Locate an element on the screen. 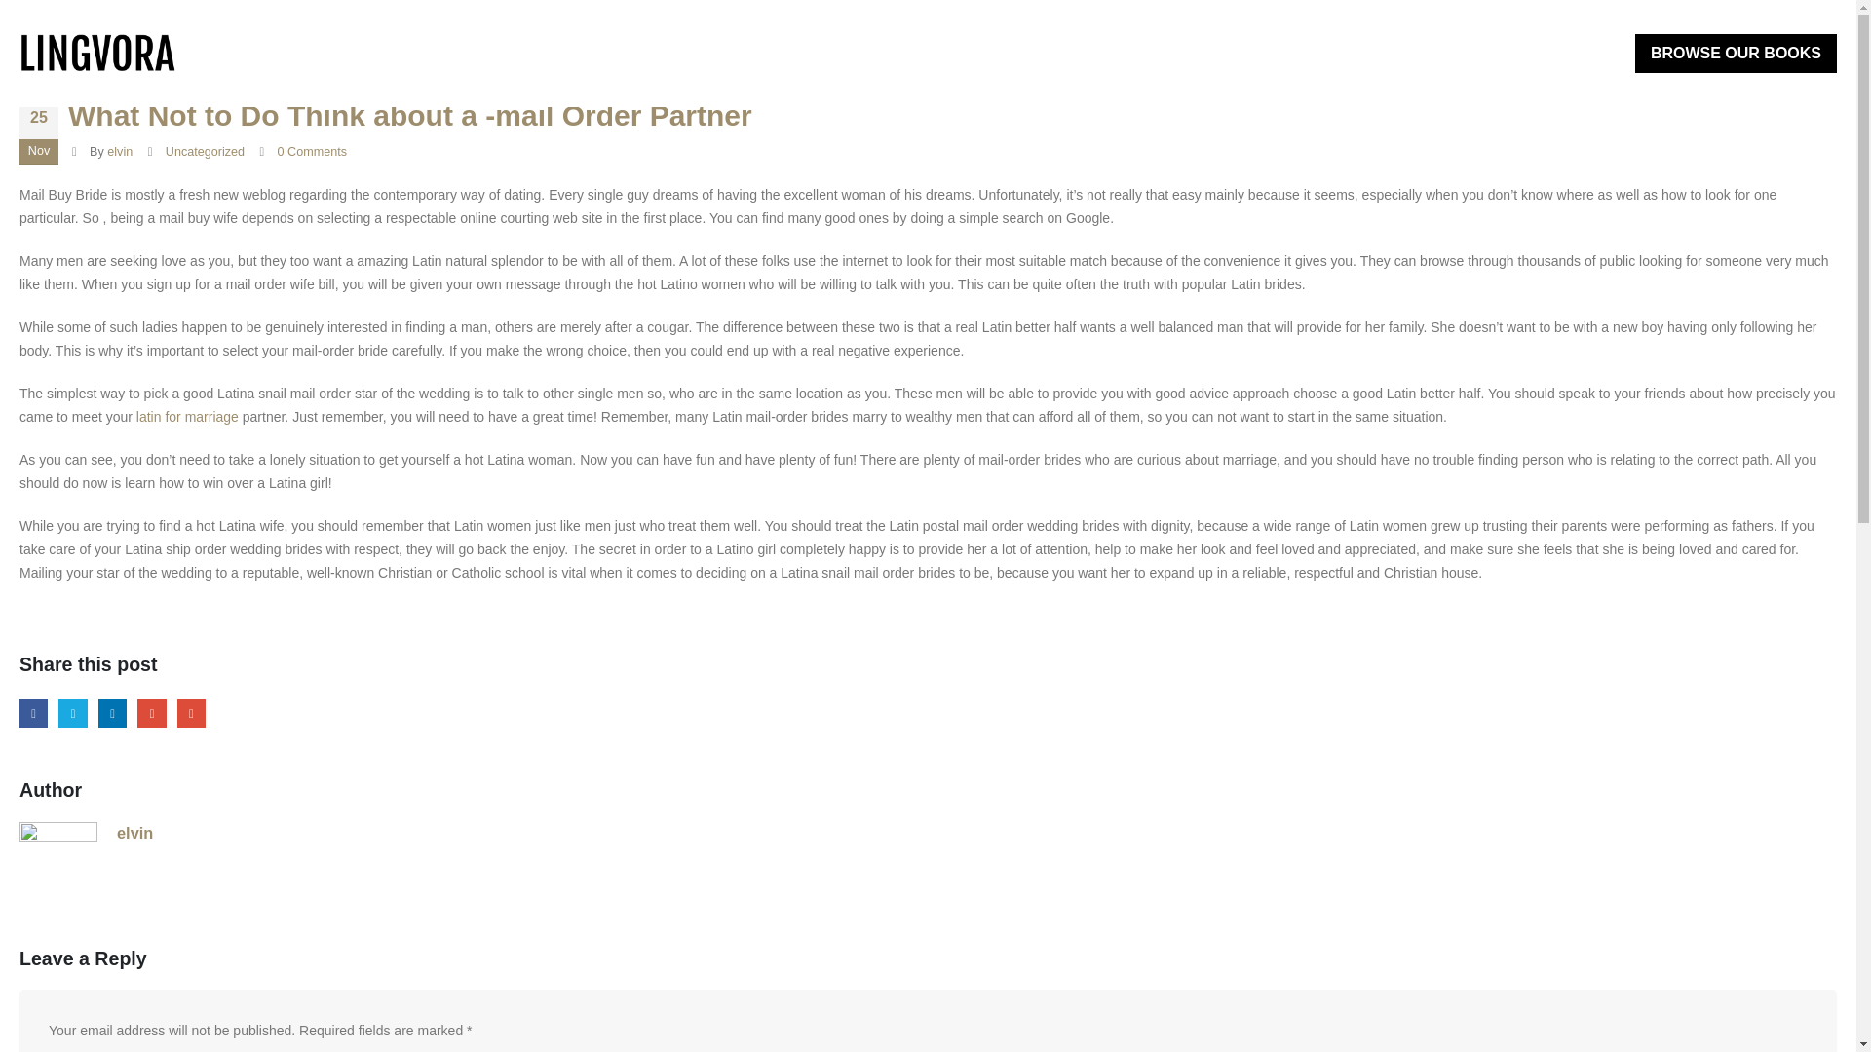 This screenshot has width=1871, height=1052. 0 Comments is located at coordinates (312, 152).